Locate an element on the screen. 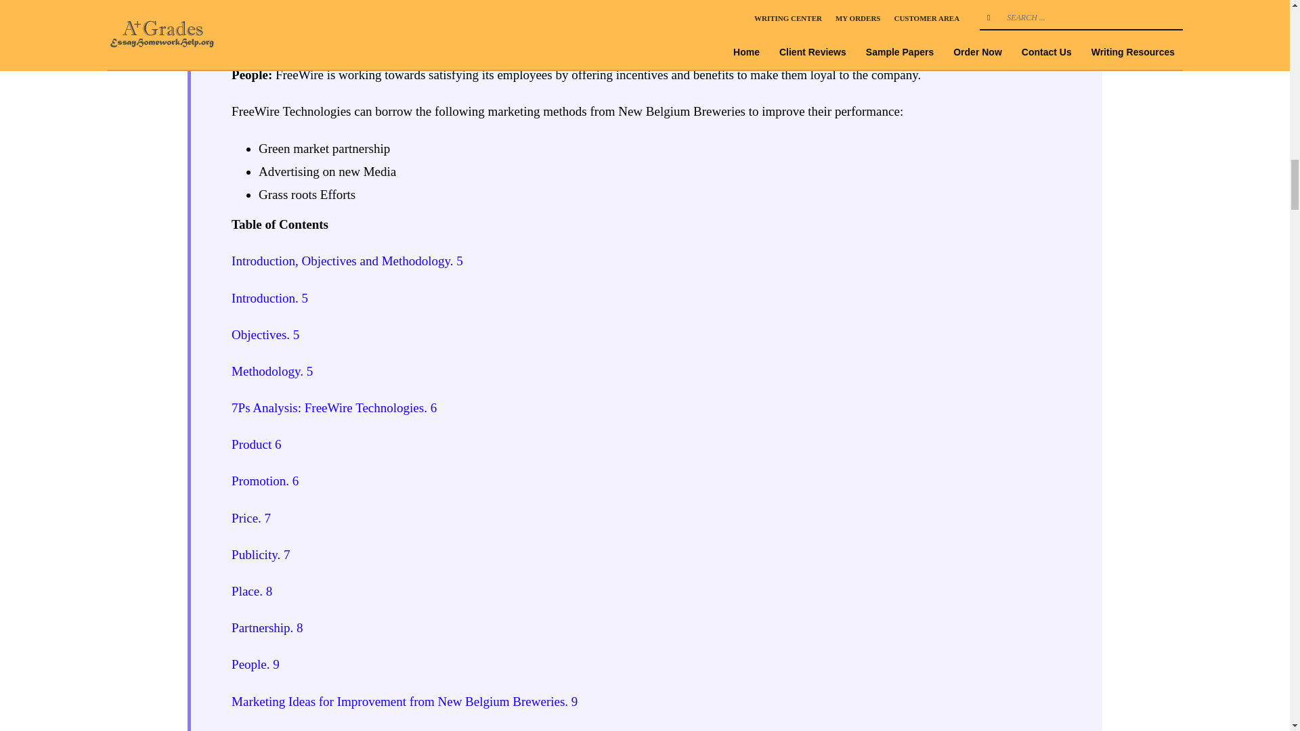  Methodology. 5 is located at coordinates (272, 371).